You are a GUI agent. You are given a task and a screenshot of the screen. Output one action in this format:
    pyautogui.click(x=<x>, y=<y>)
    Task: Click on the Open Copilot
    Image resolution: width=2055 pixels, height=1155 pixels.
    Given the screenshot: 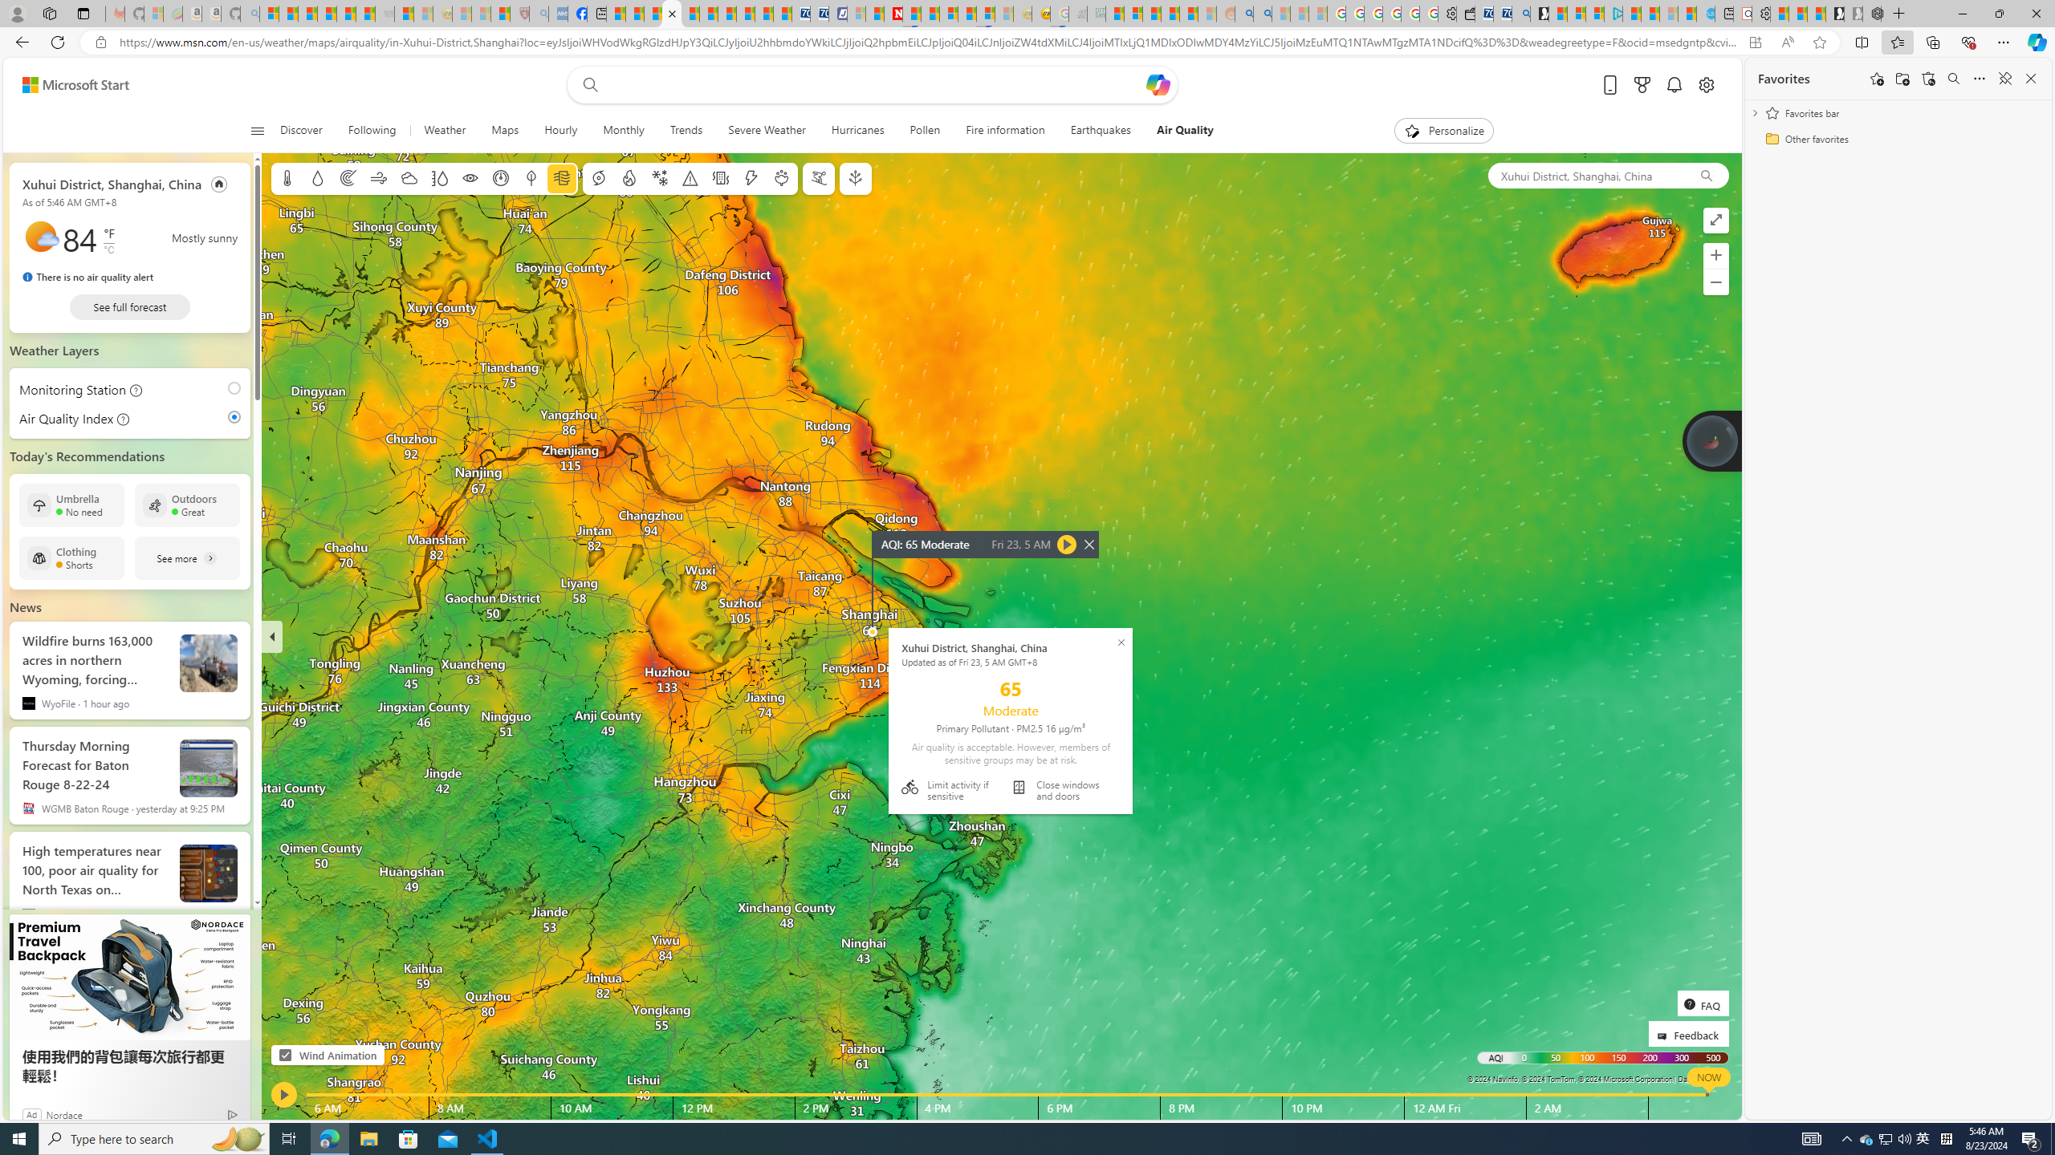 What is the action you would take?
    pyautogui.click(x=1158, y=84)
    